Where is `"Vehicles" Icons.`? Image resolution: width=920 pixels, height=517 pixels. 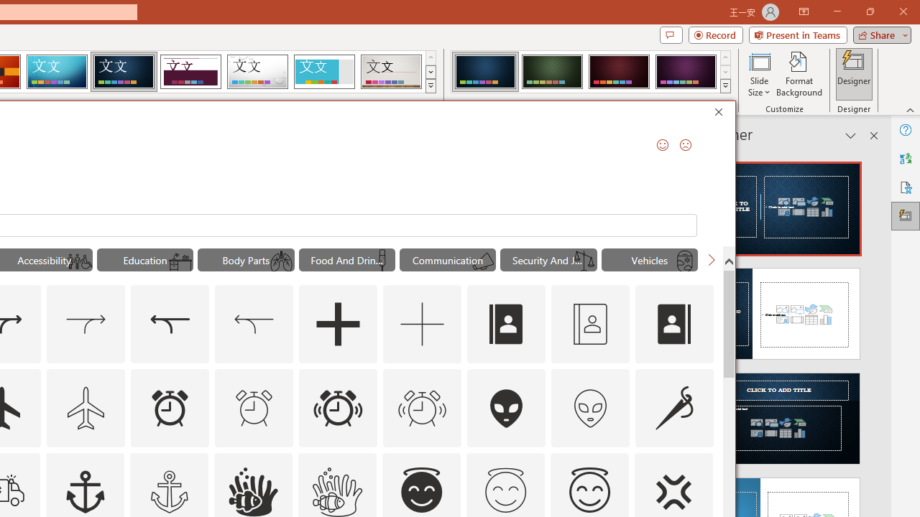
"Vehicles" Icons. is located at coordinates (650, 260).